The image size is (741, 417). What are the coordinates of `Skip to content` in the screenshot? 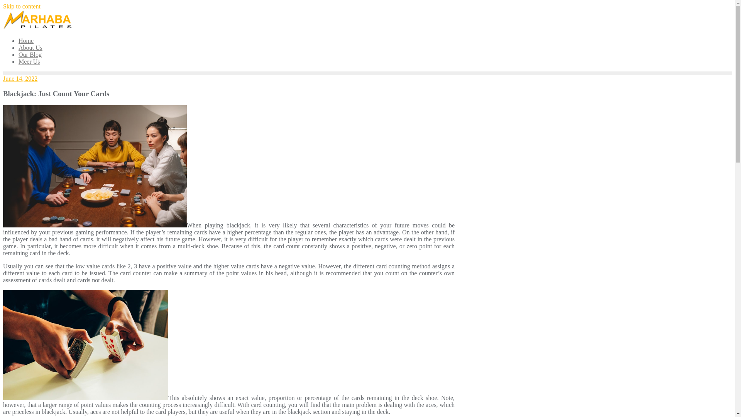 It's located at (22, 6).